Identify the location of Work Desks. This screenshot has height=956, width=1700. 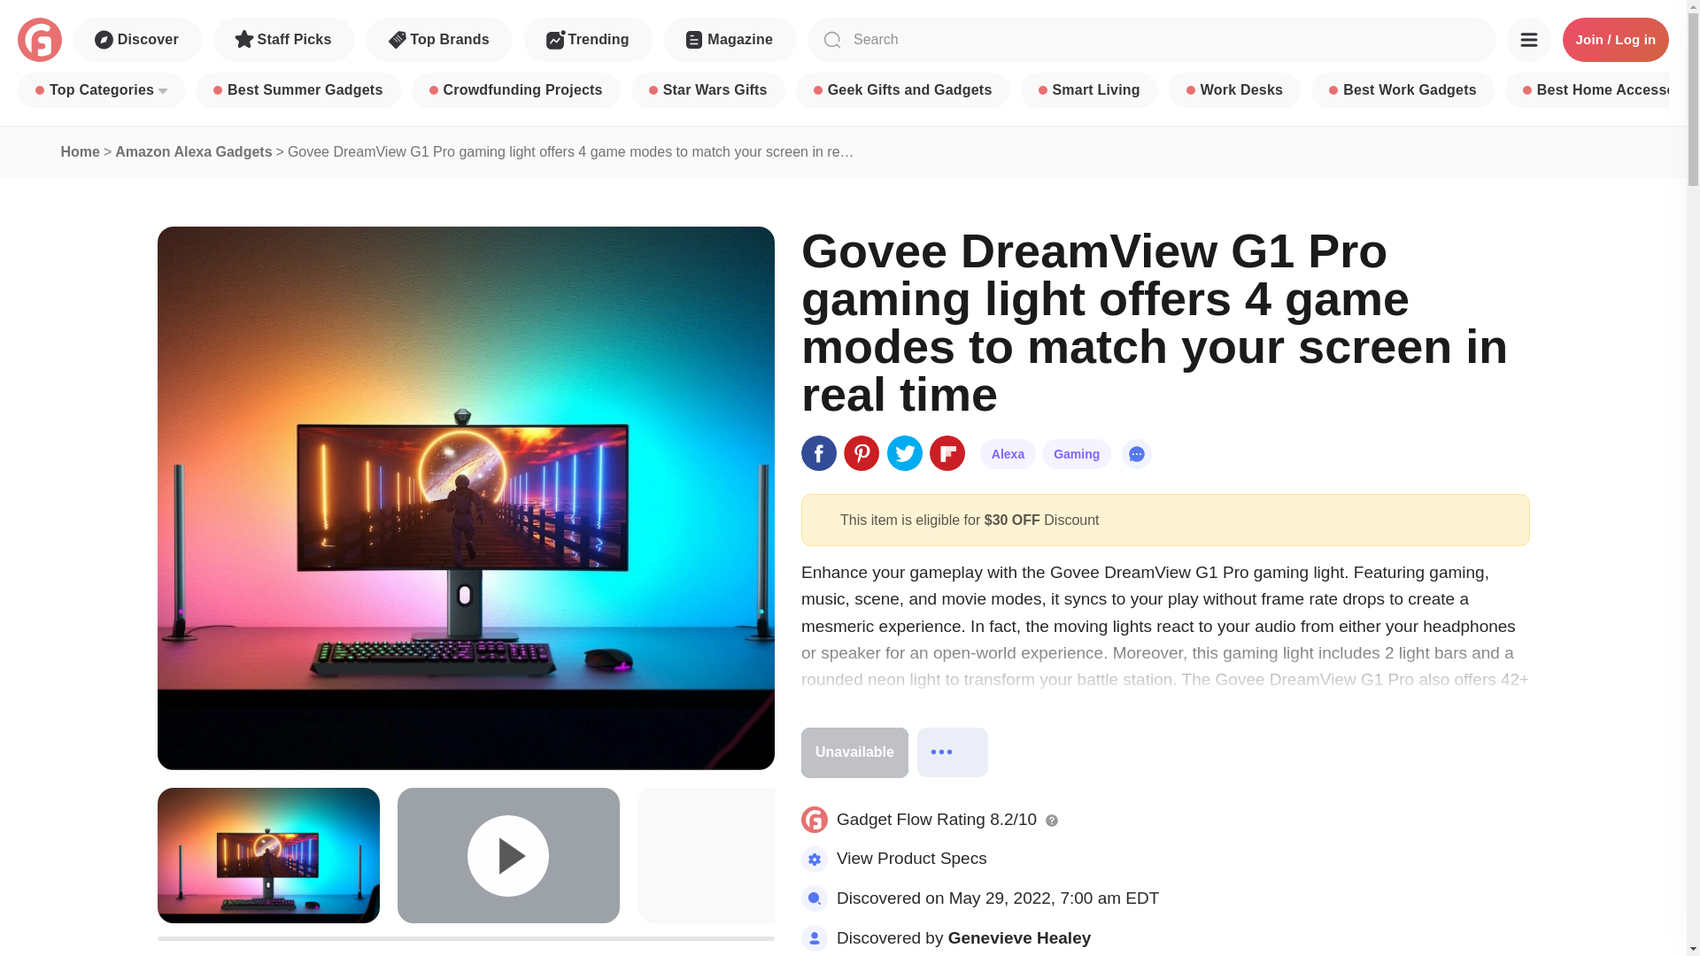
(1234, 90).